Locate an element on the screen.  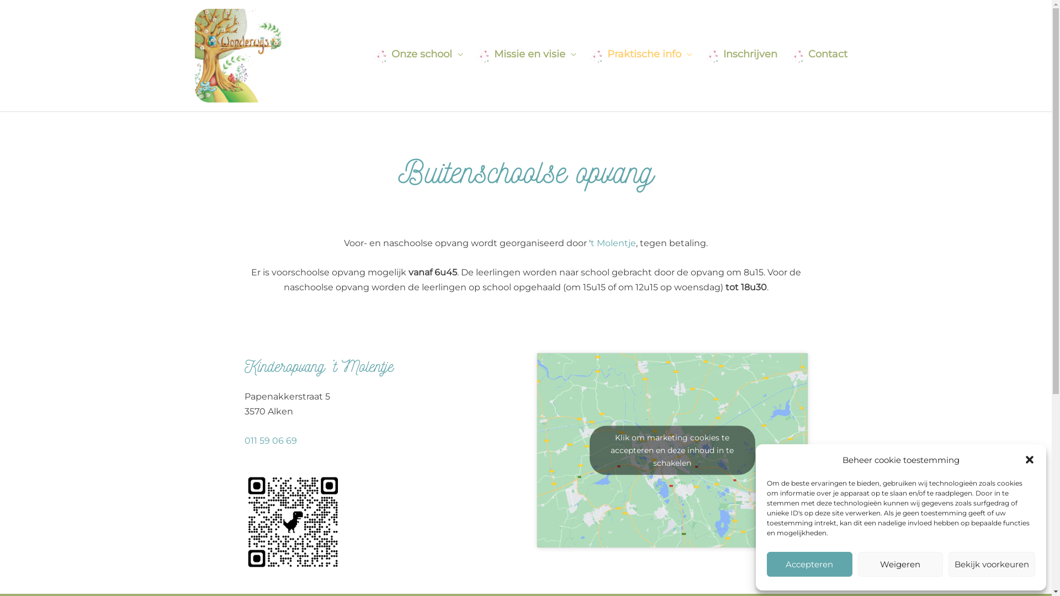
Schermafbeelding 2022-02-10 om 12.41.56 is located at coordinates (293, 523).